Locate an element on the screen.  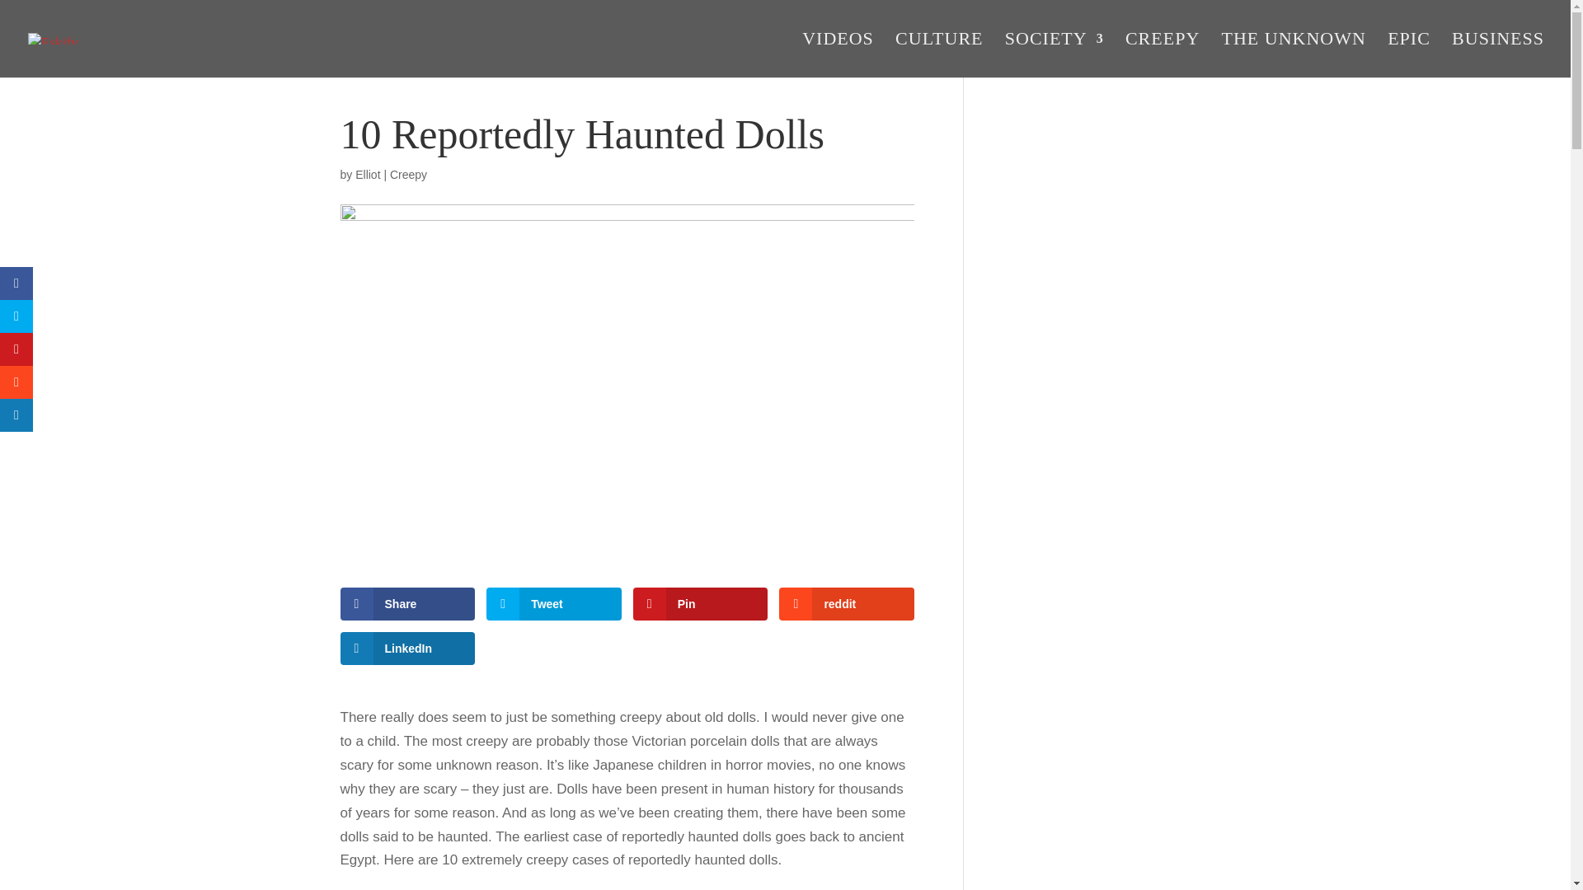
SOCIETY is located at coordinates (1054, 54).